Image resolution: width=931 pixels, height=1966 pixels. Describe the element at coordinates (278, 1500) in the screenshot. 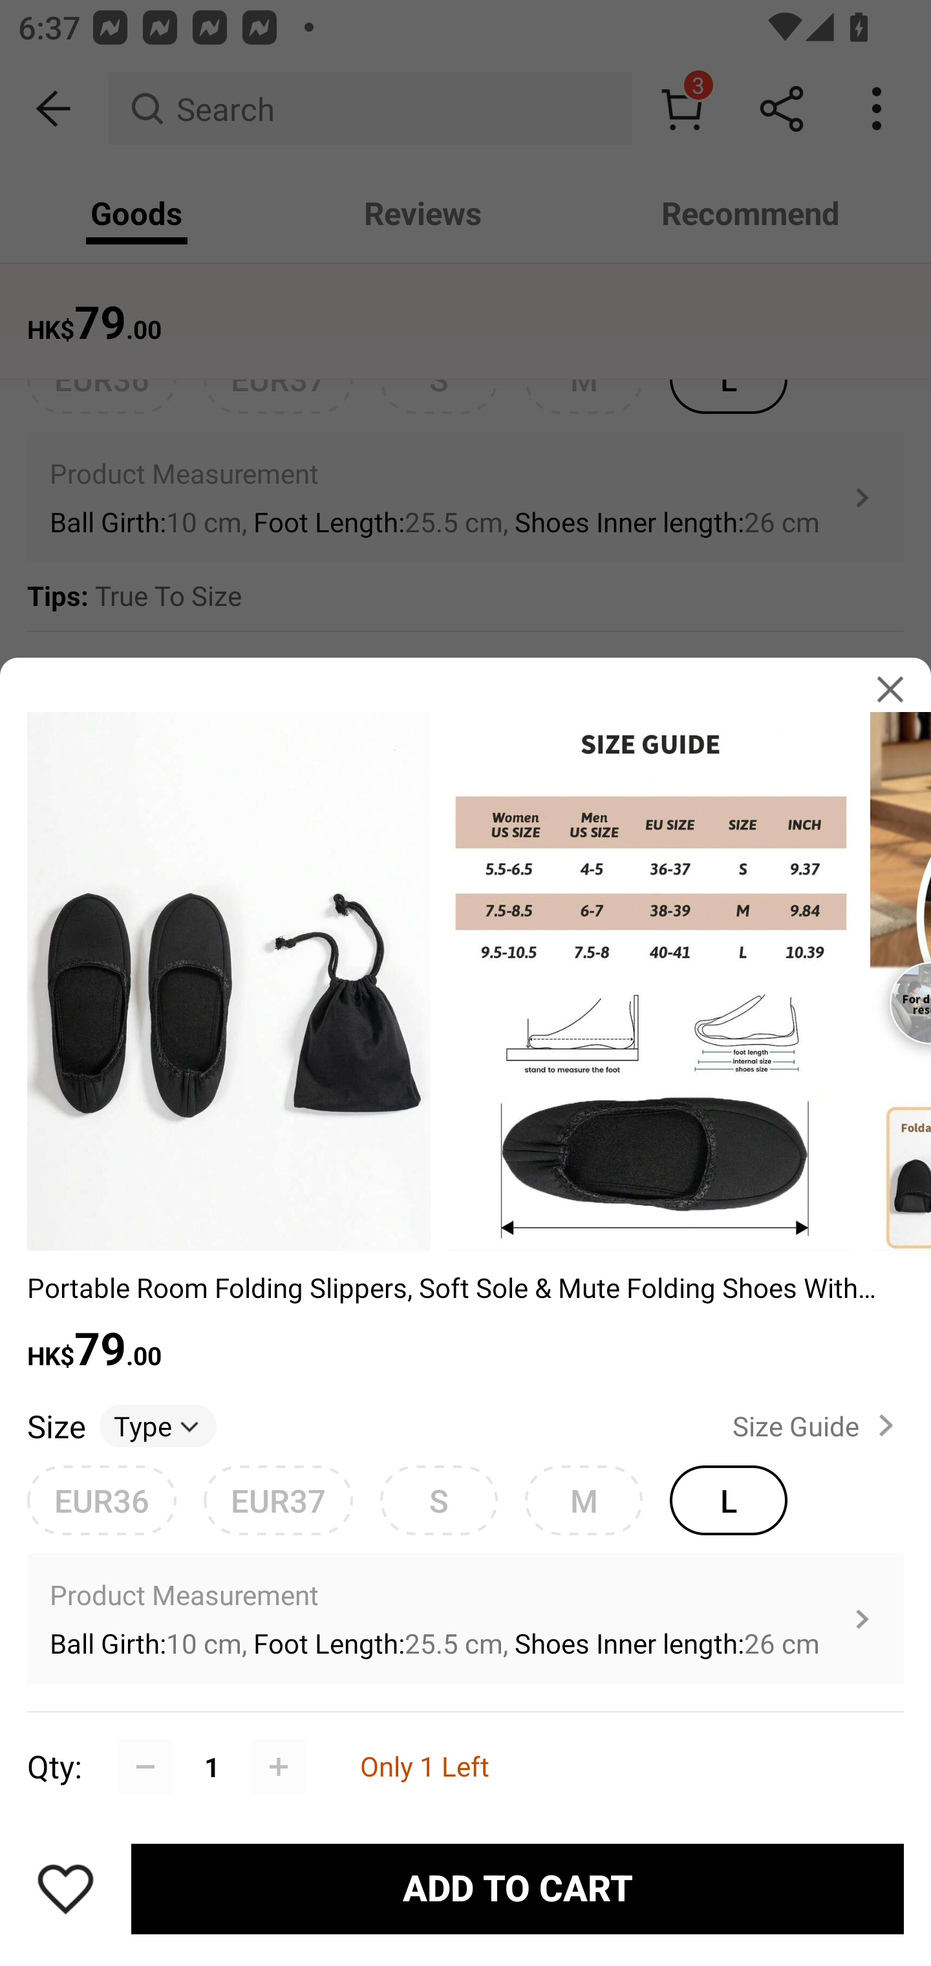

I see `EUR37` at that location.